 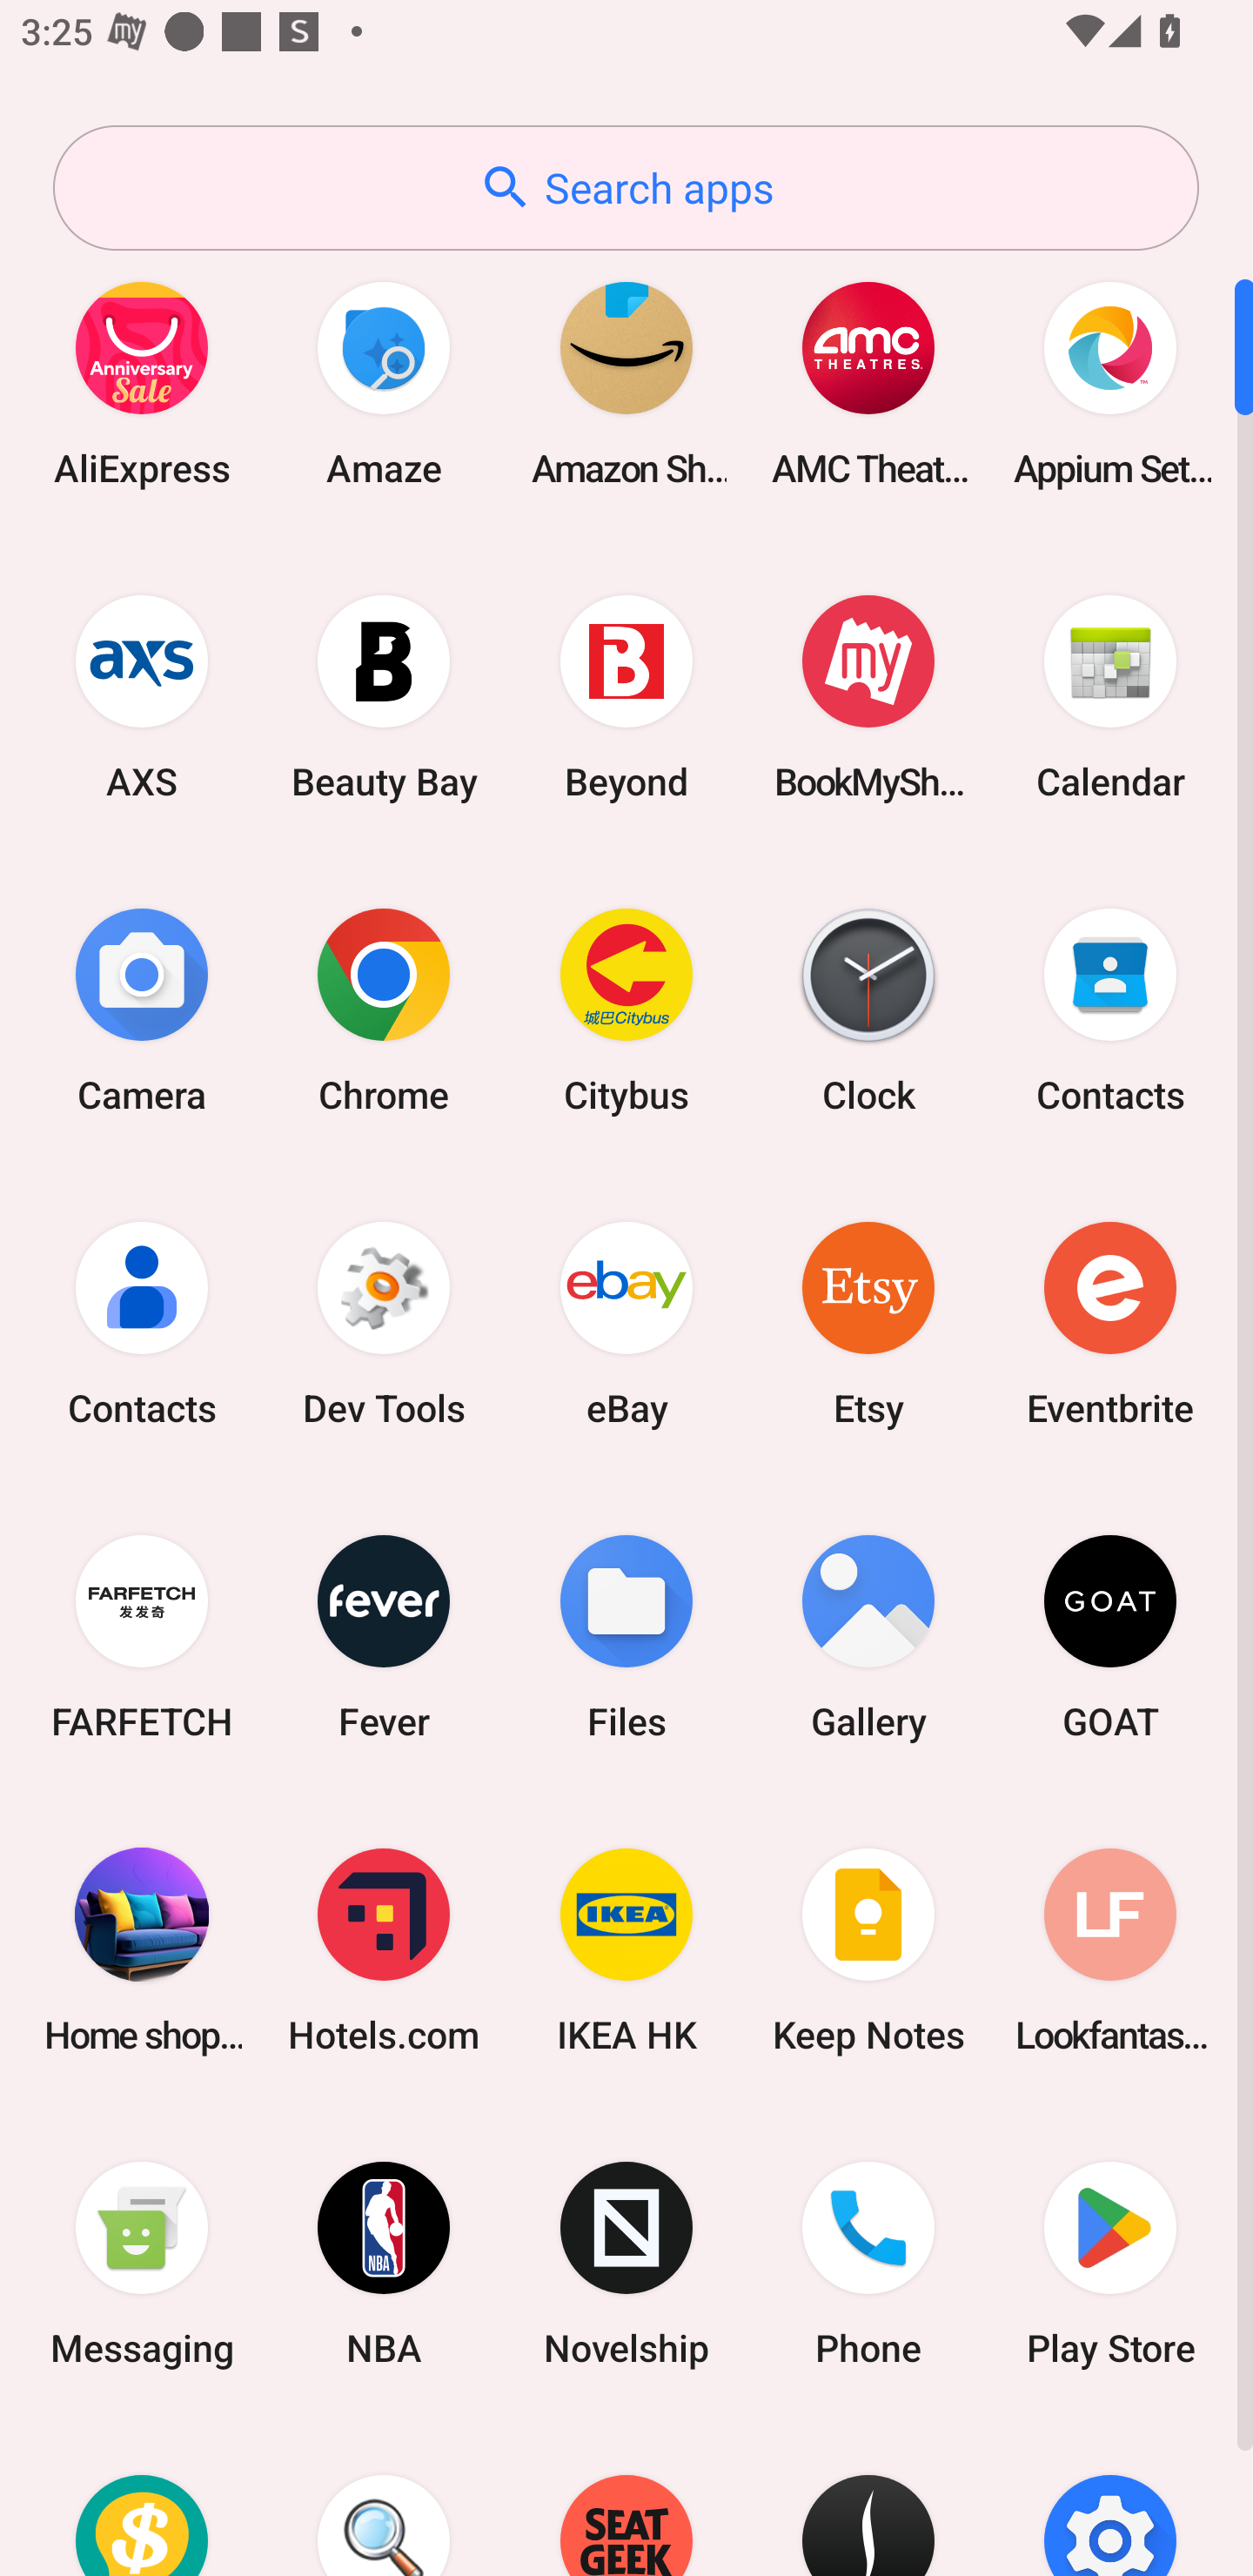 What do you see at coordinates (384, 696) in the screenshot?
I see `Beauty Bay` at bounding box center [384, 696].